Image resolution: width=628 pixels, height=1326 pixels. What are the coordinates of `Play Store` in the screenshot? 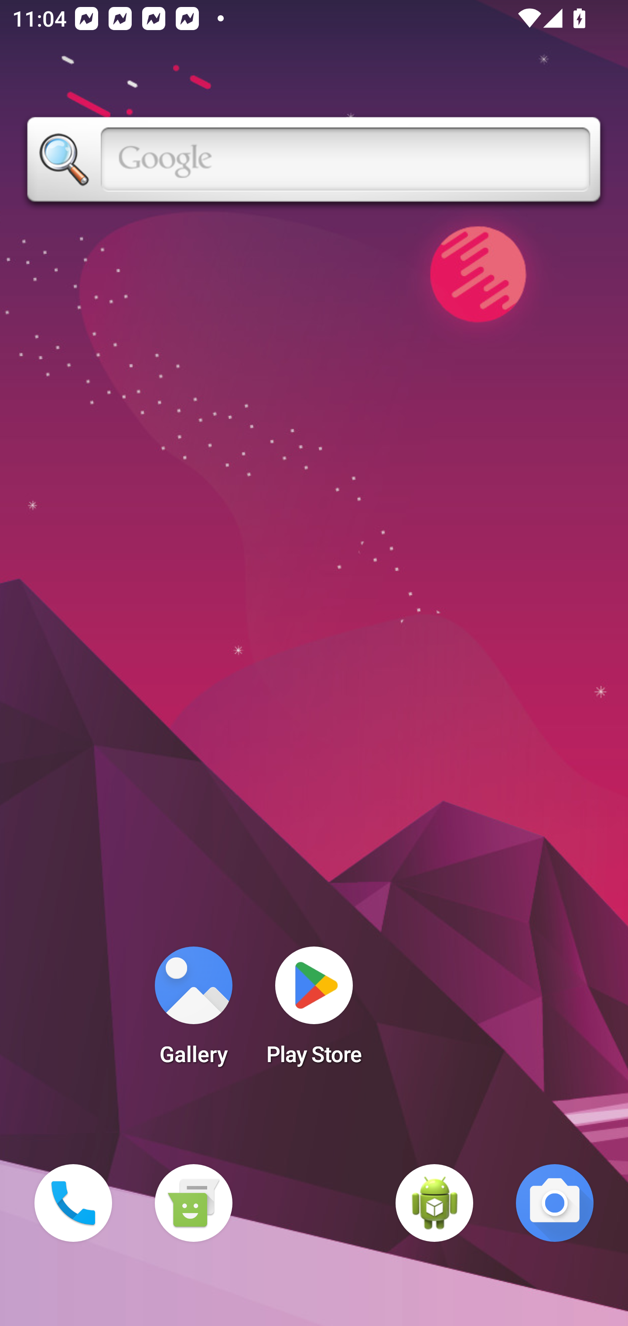 It's located at (314, 1011).